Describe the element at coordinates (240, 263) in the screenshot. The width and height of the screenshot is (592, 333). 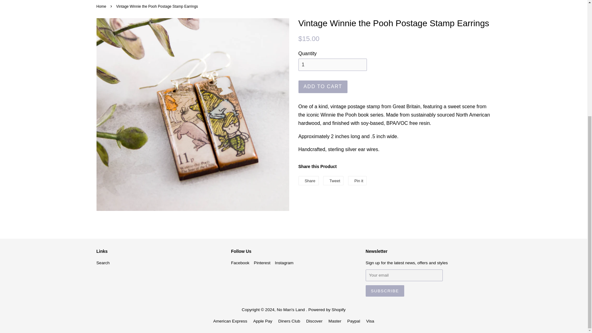
I see `ADD TO CART` at that location.